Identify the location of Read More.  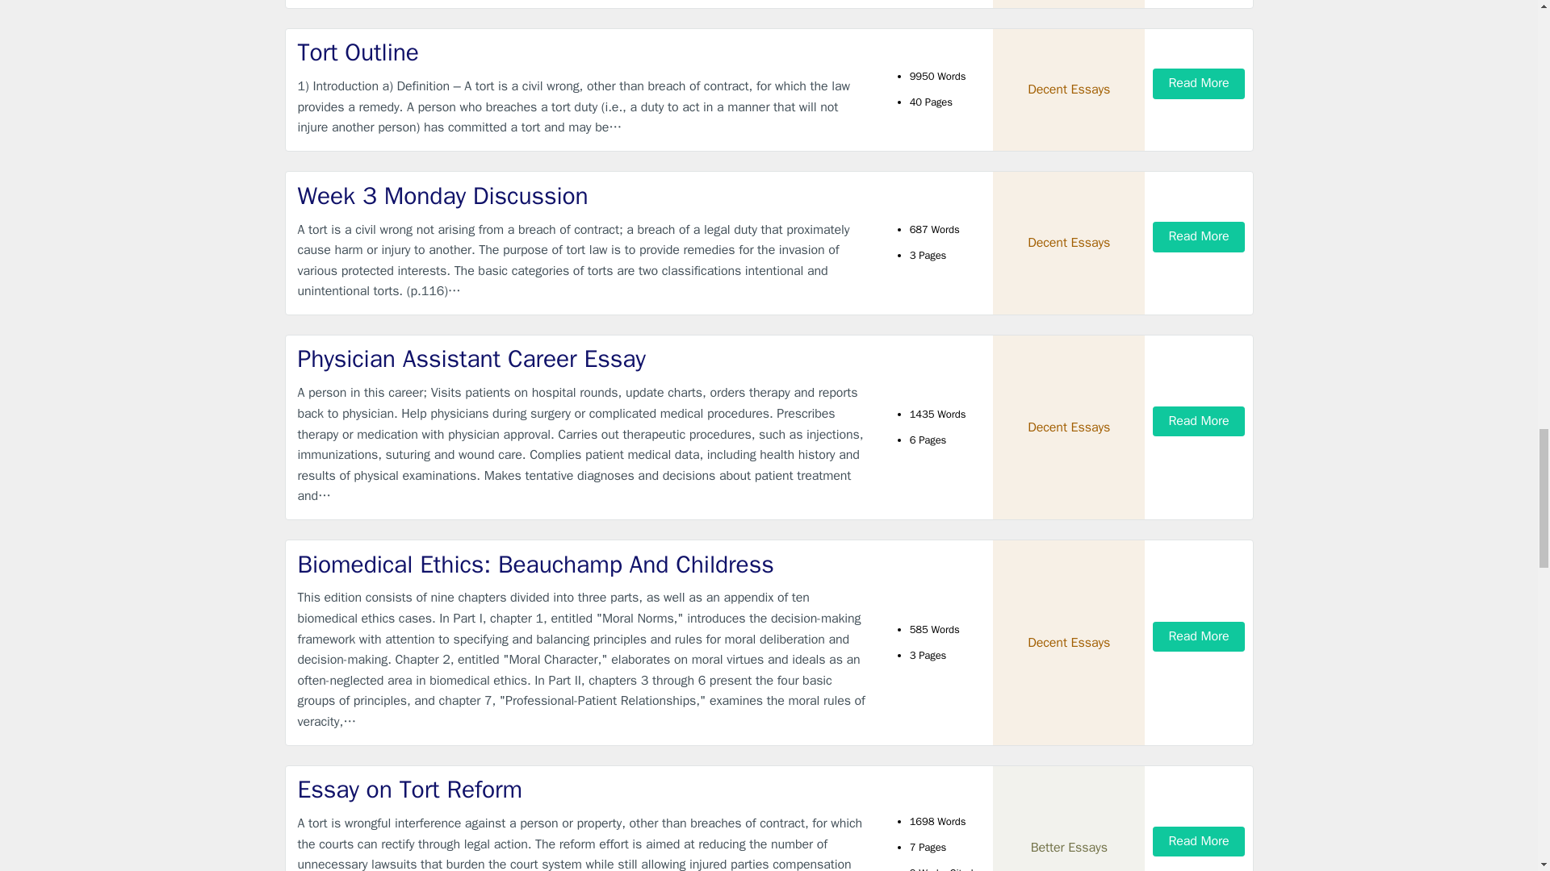
(1198, 636).